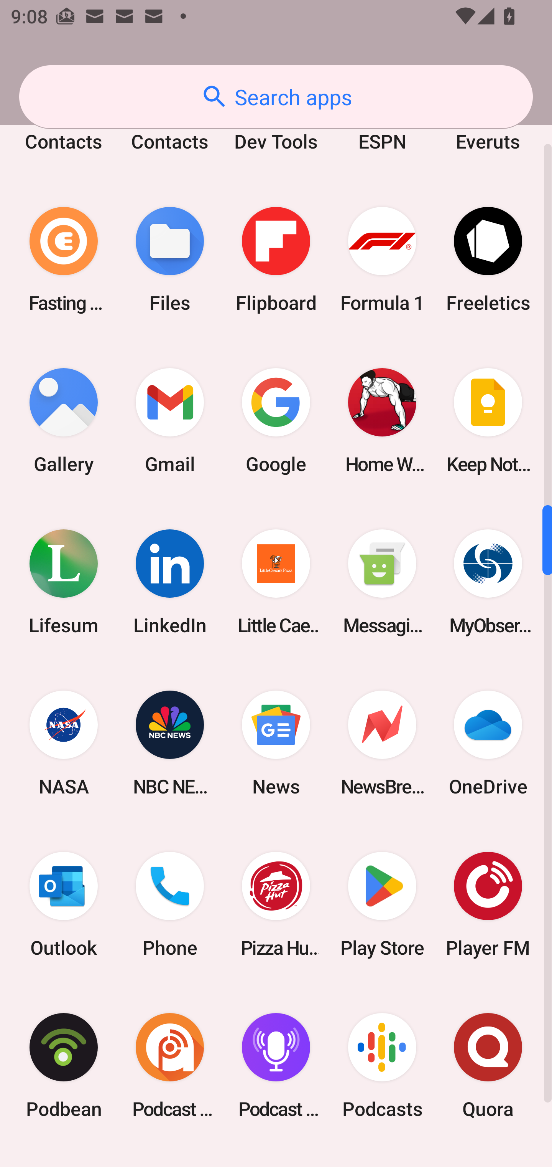 The image size is (552, 1167). What do you see at coordinates (276, 259) in the screenshot?
I see `Flipboard` at bounding box center [276, 259].